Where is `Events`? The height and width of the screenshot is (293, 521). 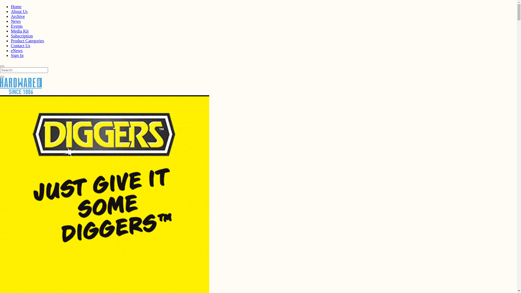
Events is located at coordinates (17, 26).